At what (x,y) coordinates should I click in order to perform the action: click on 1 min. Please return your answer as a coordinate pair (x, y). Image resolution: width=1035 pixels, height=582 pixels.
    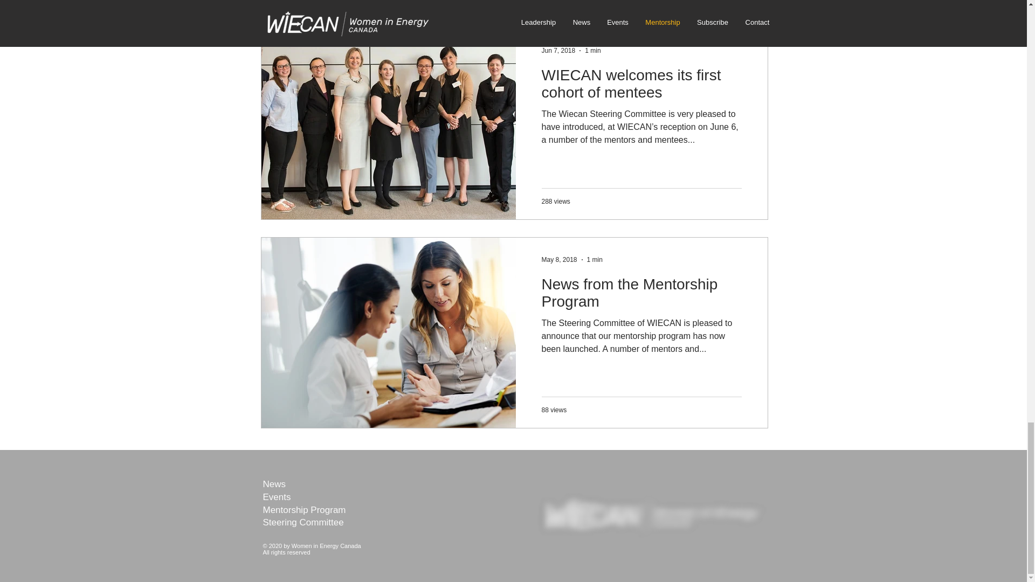
    Looking at the image, I should click on (592, 51).